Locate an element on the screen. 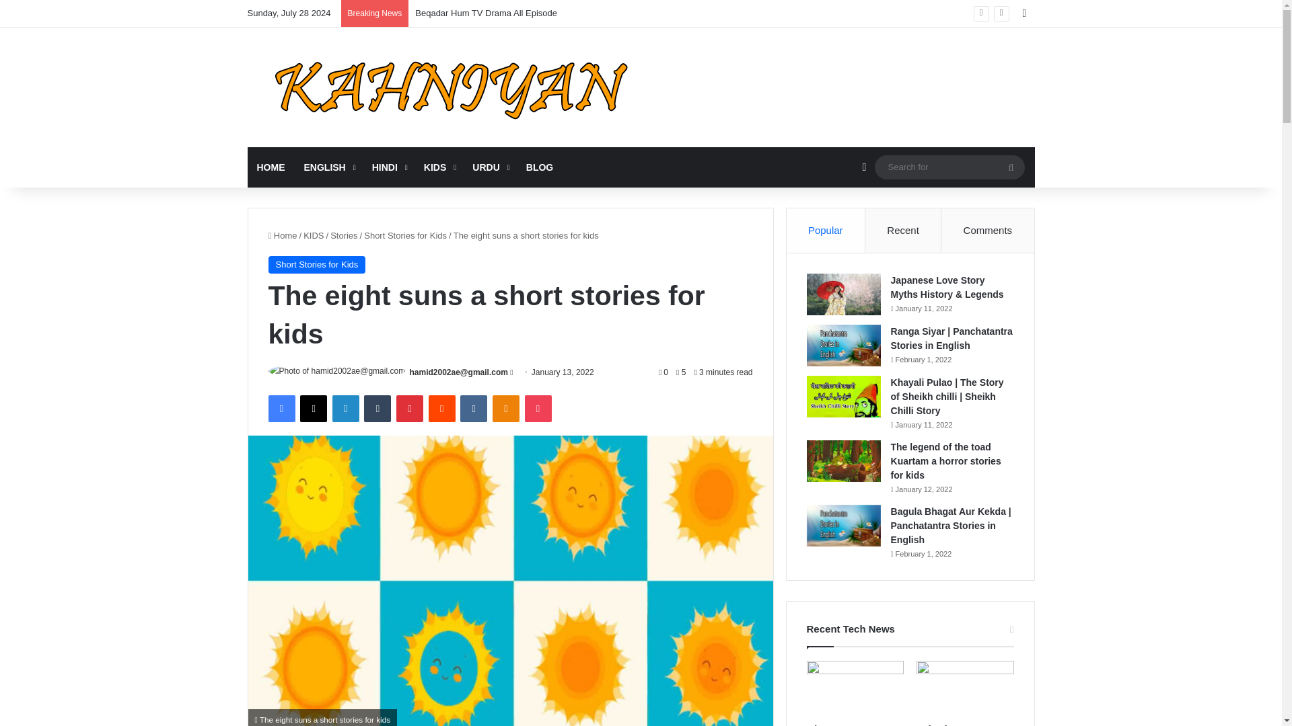  HOME is located at coordinates (271, 167).